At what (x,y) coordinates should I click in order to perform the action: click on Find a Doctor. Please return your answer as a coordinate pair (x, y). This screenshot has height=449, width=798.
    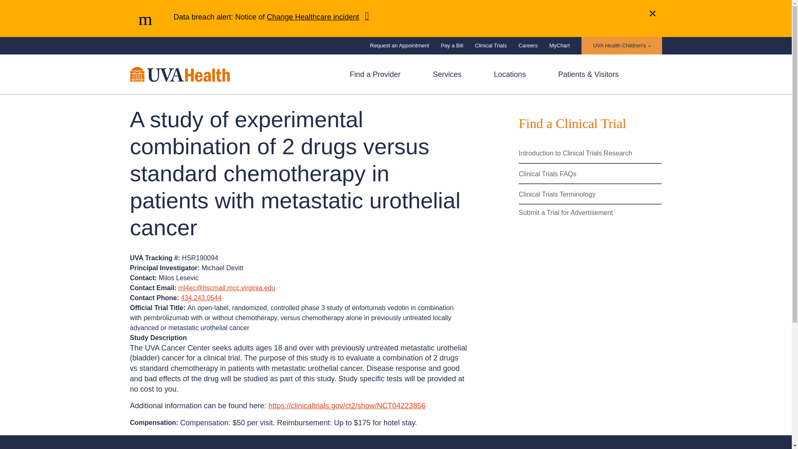
    Looking at the image, I should click on (375, 74).